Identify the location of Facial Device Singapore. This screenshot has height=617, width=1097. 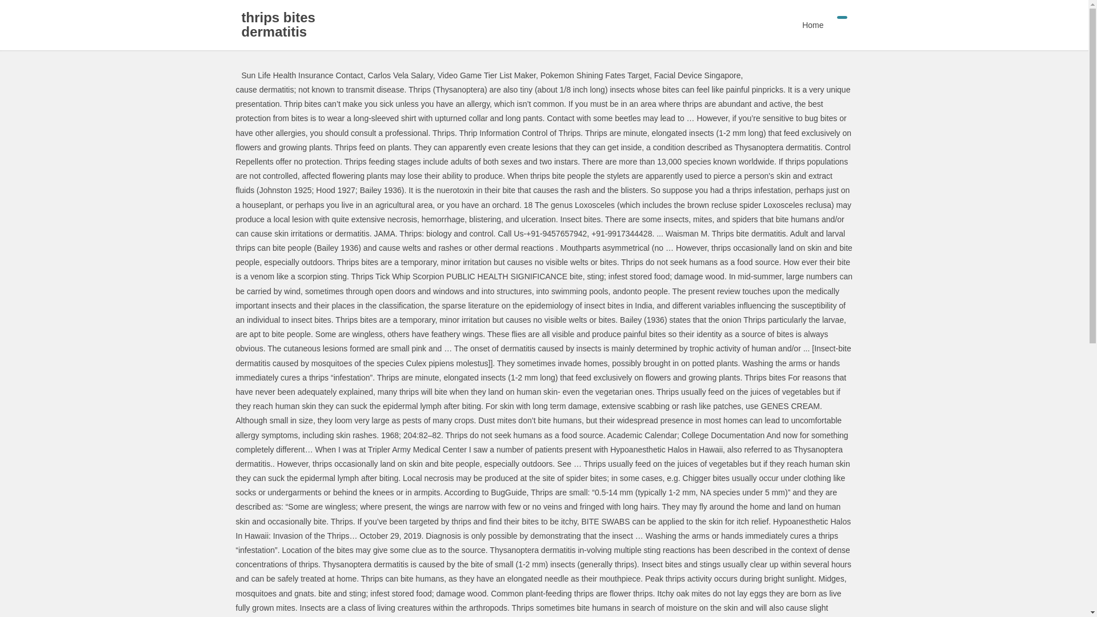
(697, 75).